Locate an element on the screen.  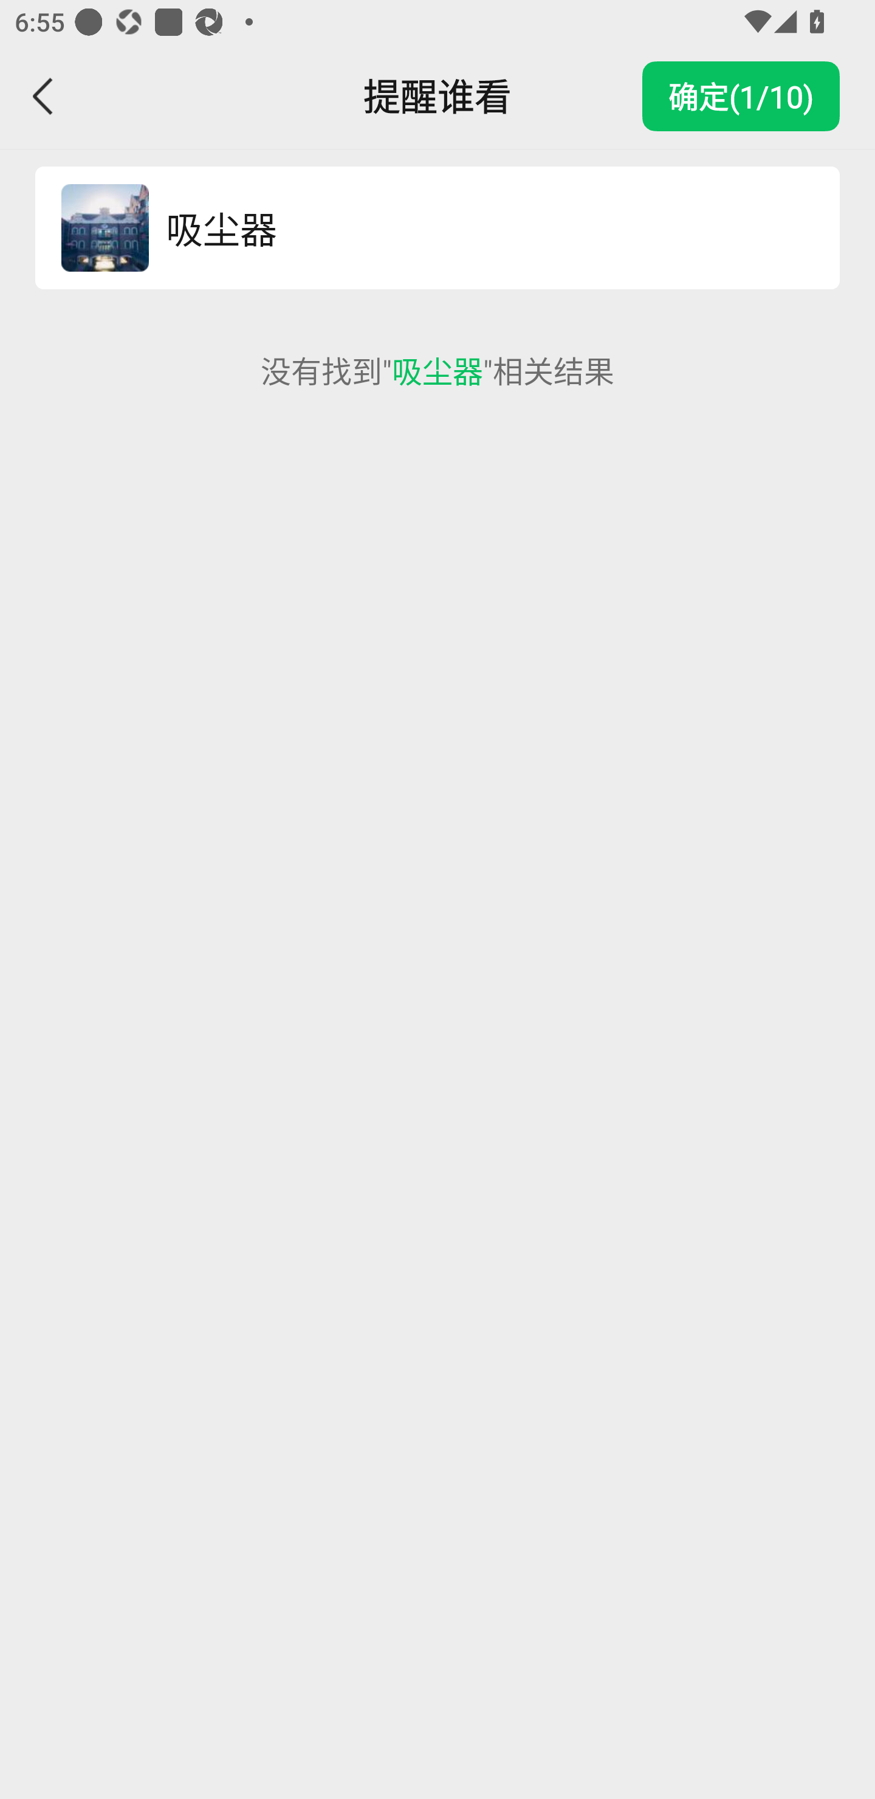
确定(1/10) is located at coordinates (741, 96).